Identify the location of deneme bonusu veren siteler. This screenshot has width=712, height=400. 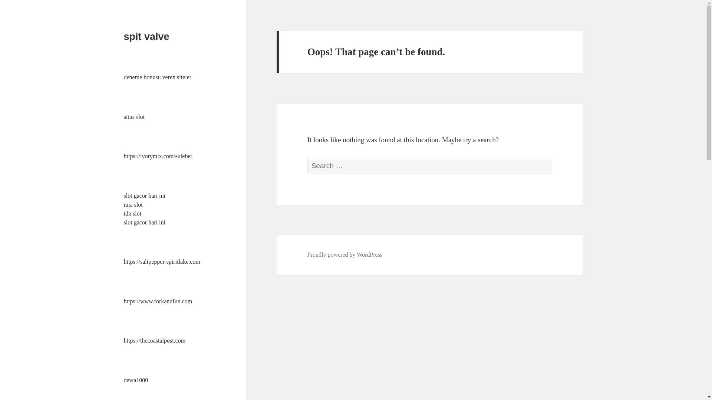
(158, 77).